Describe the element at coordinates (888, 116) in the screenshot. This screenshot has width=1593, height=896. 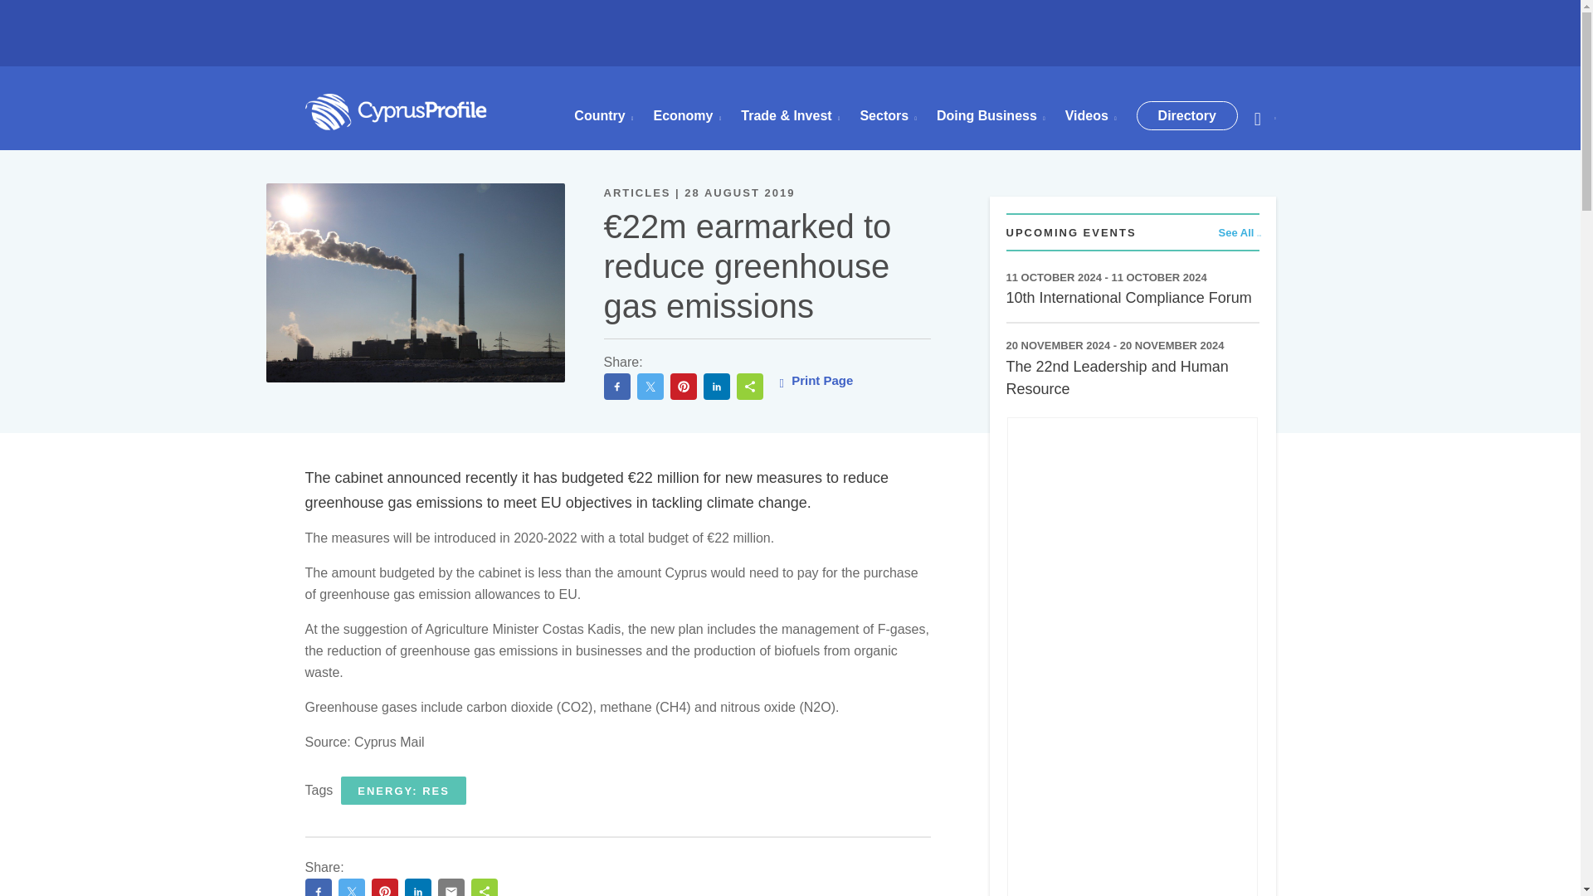
I see `Sectors` at that location.